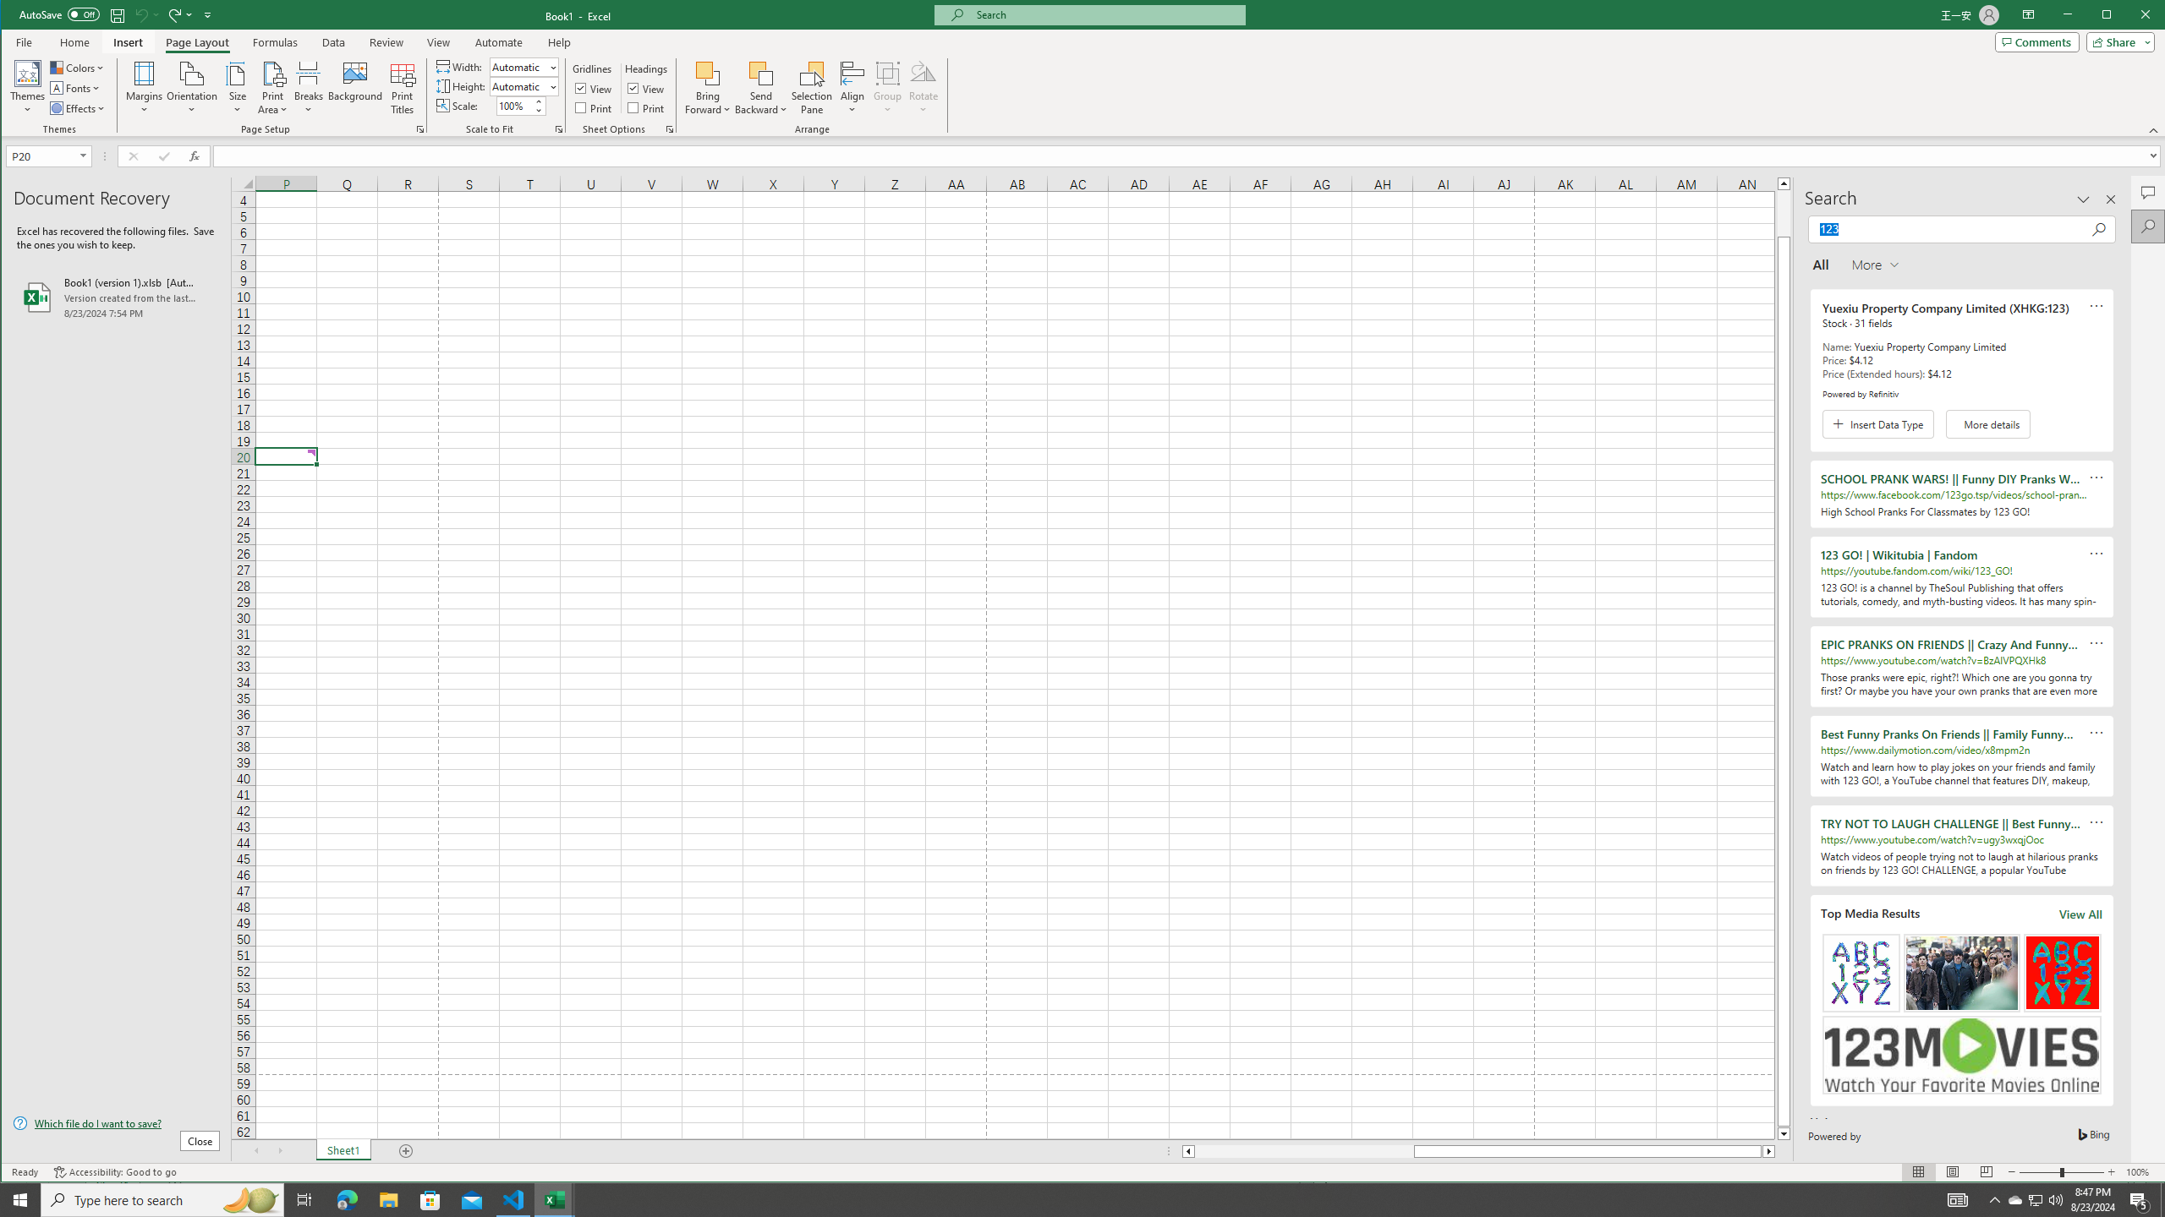  Describe the element at coordinates (272, 88) in the screenshot. I see `Print Area` at that location.